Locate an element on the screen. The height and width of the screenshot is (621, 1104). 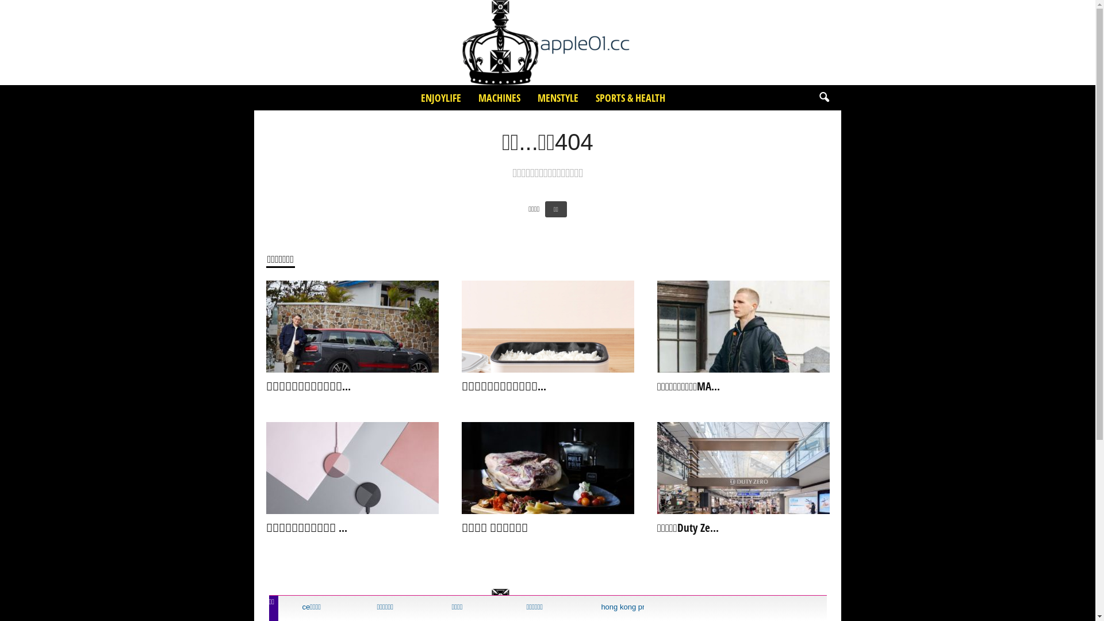
MACHINES is located at coordinates (499, 98).